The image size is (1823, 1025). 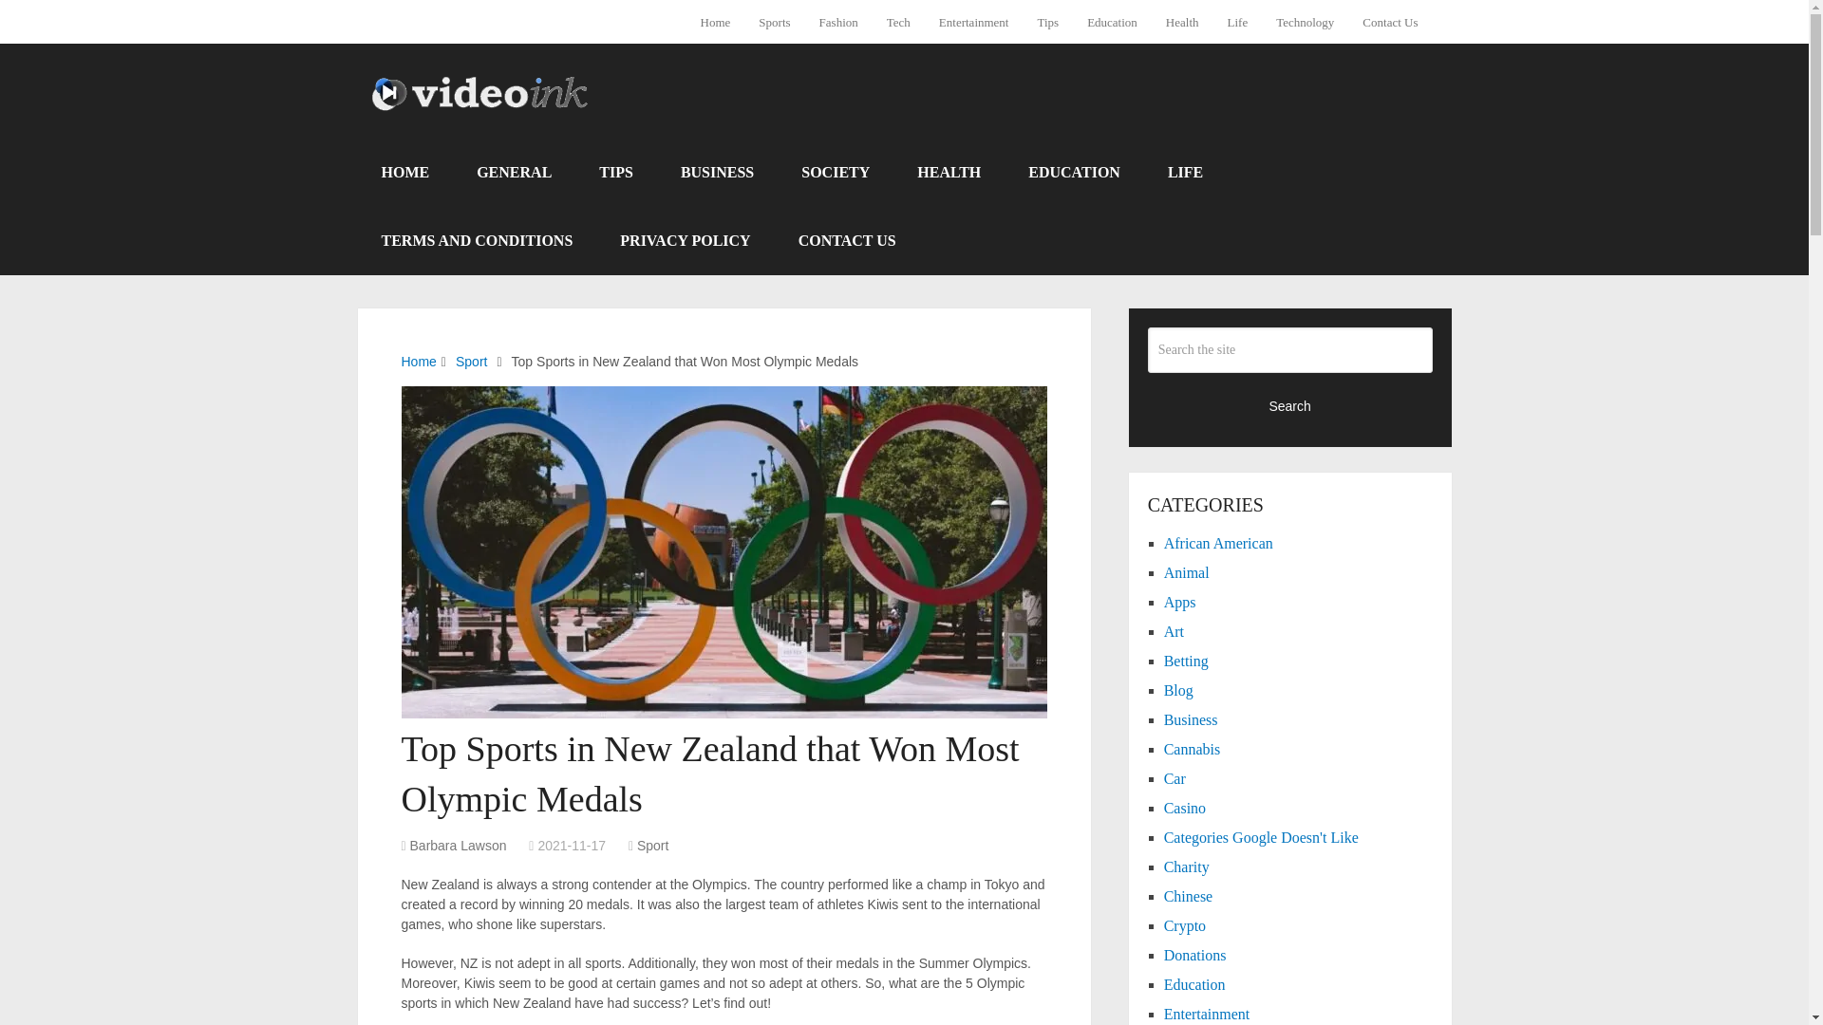 What do you see at coordinates (898, 22) in the screenshot?
I see `Tech` at bounding box center [898, 22].